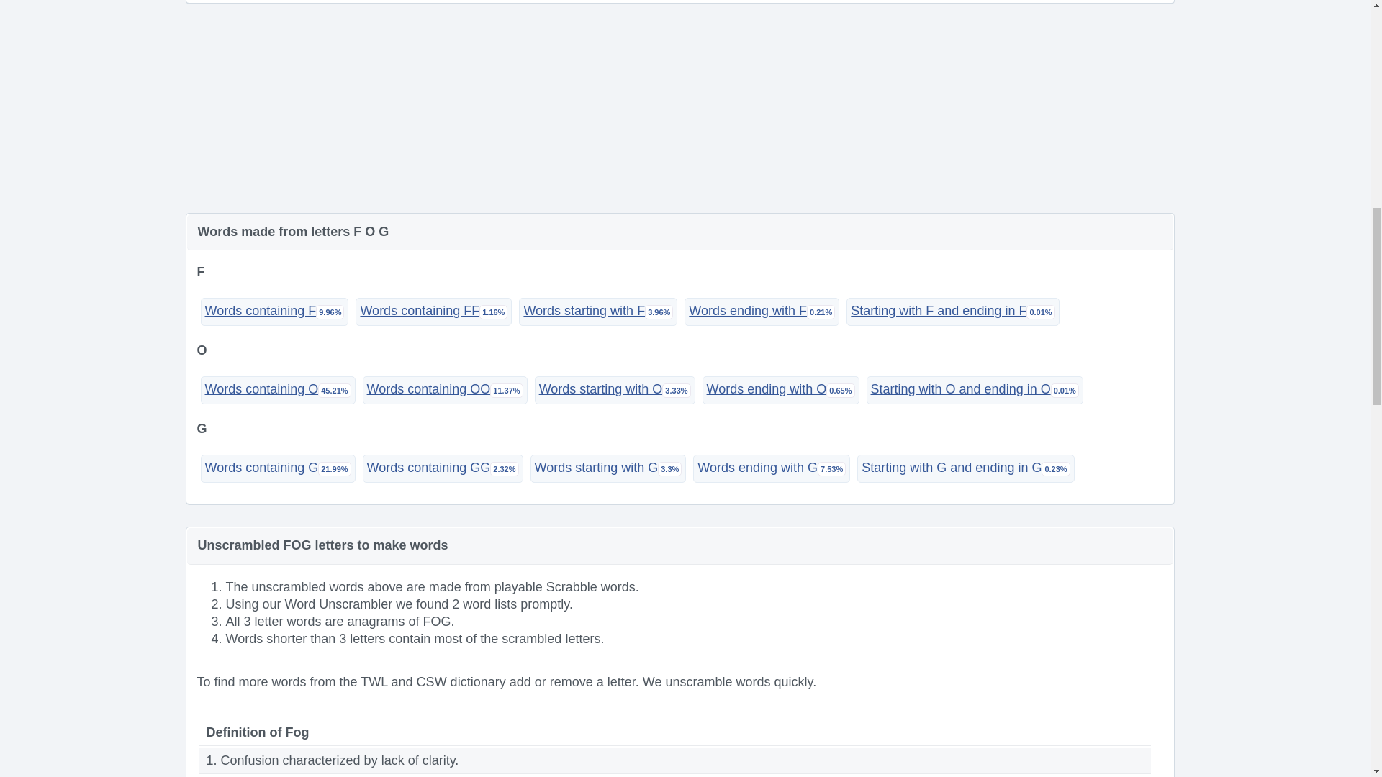 The height and width of the screenshot is (777, 1382). Describe the element at coordinates (975, 390) in the screenshot. I see `Starting with O and ending in O` at that location.